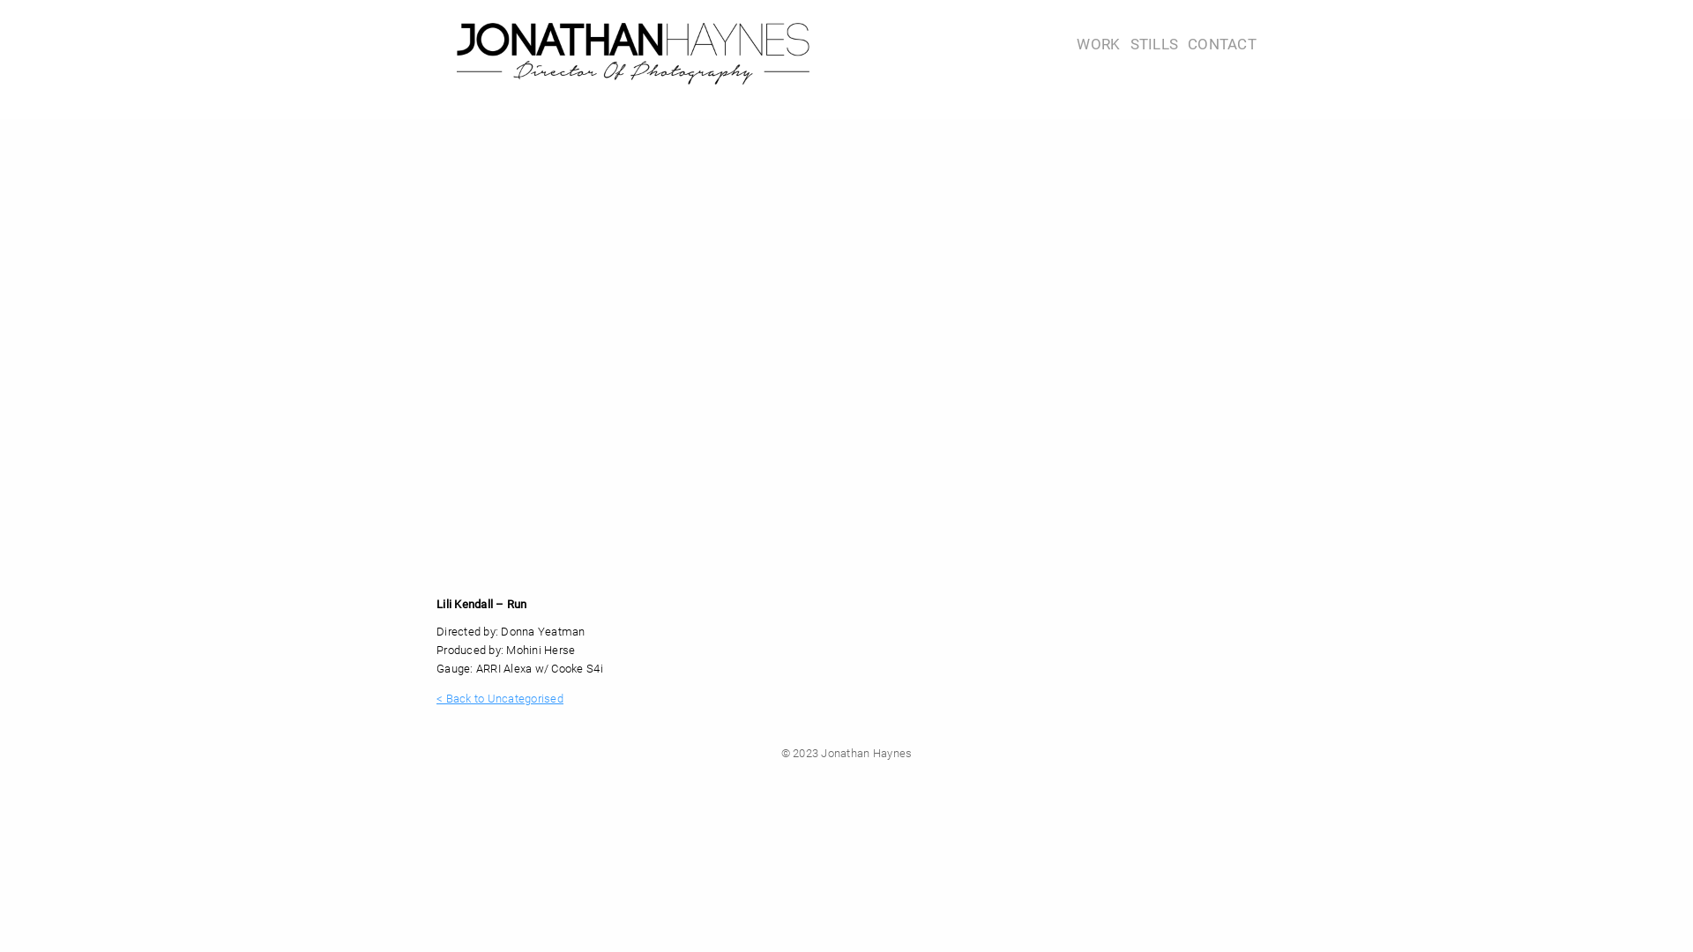  What do you see at coordinates (1155, 44) in the screenshot?
I see `STILLS` at bounding box center [1155, 44].